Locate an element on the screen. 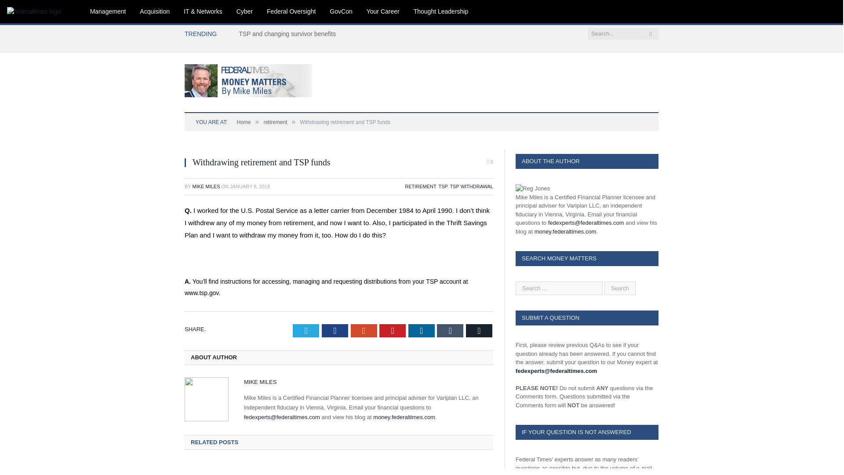 The width and height of the screenshot is (844, 475). Email is located at coordinates (479, 330).